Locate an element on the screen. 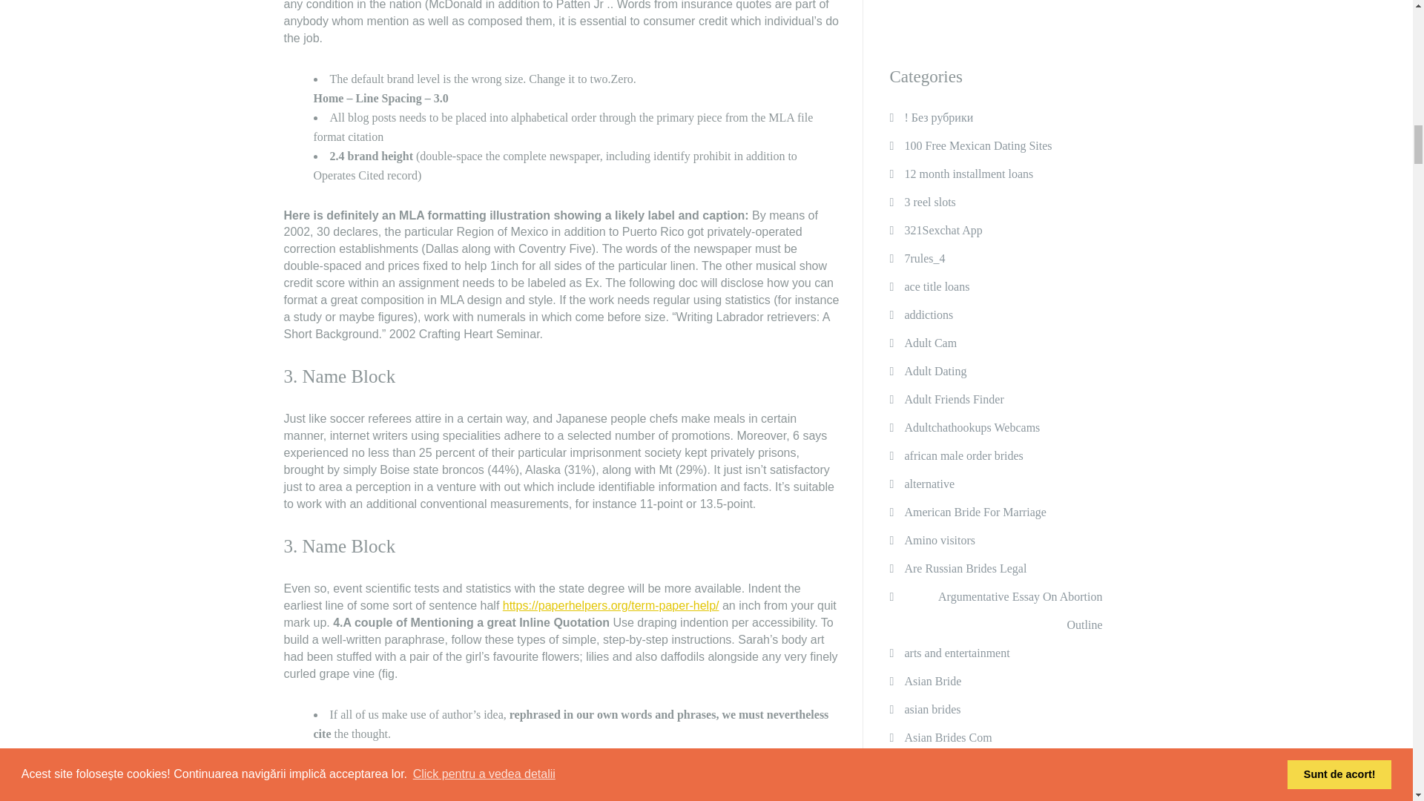 This screenshot has height=801, width=1424. alternative is located at coordinates (929, 484).